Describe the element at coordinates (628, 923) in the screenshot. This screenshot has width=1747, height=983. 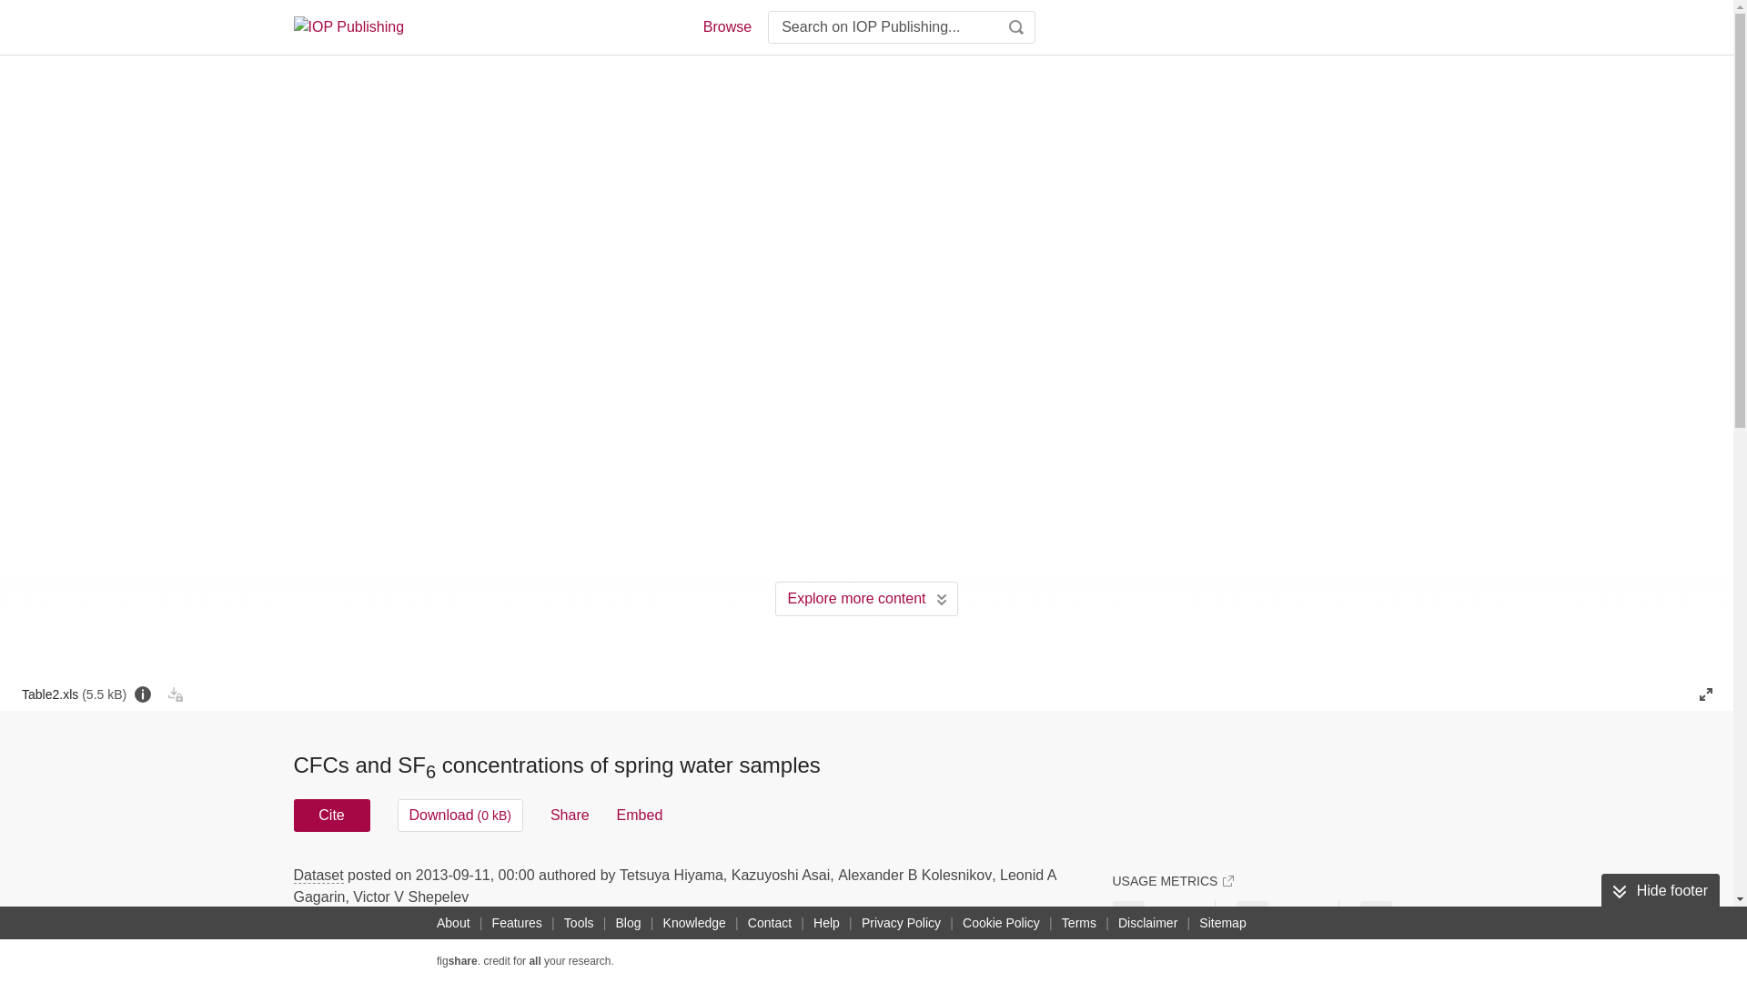
I see `Blog` at that location.